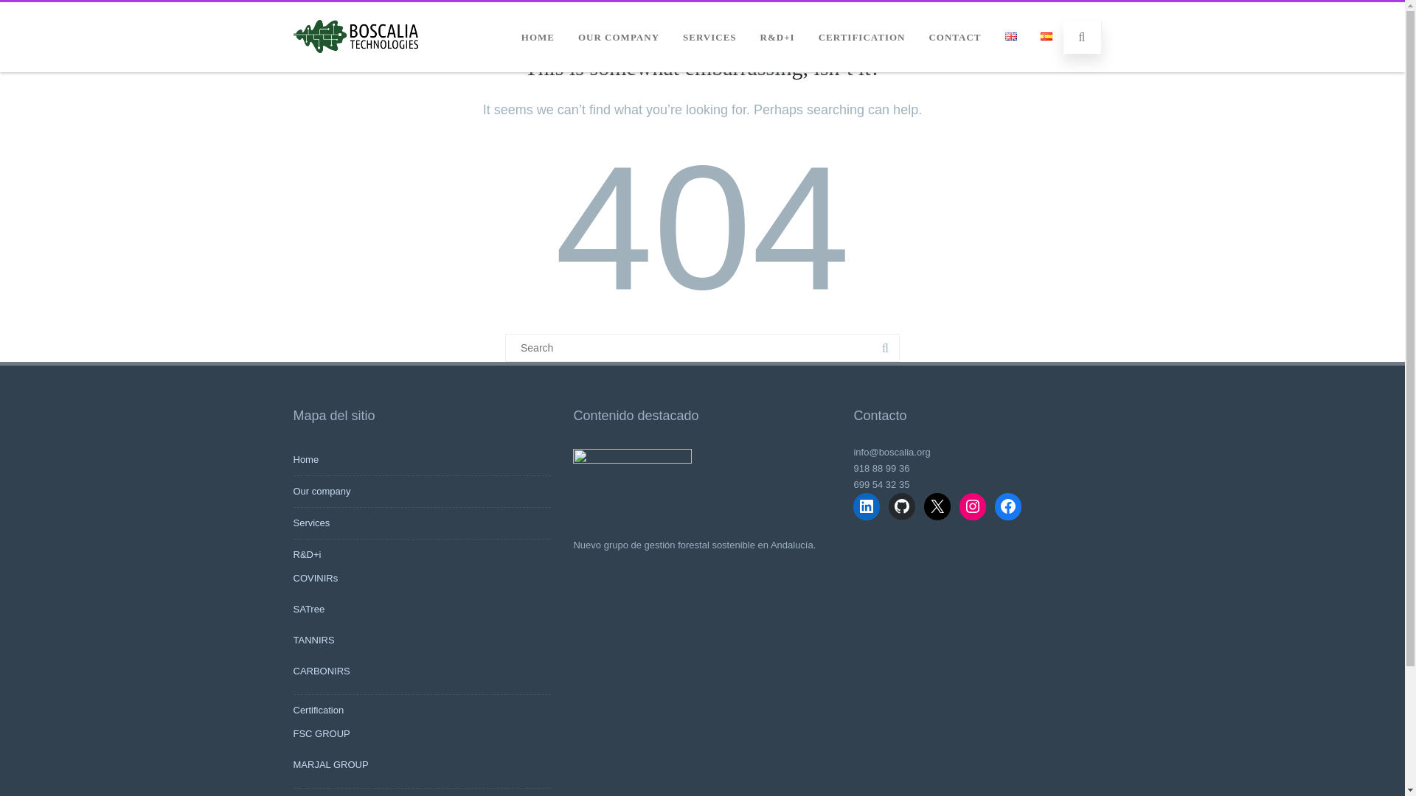  Describe the element at coordinates (355, 67) in the screenshot. I see `Boscalia Technologies` at that location.